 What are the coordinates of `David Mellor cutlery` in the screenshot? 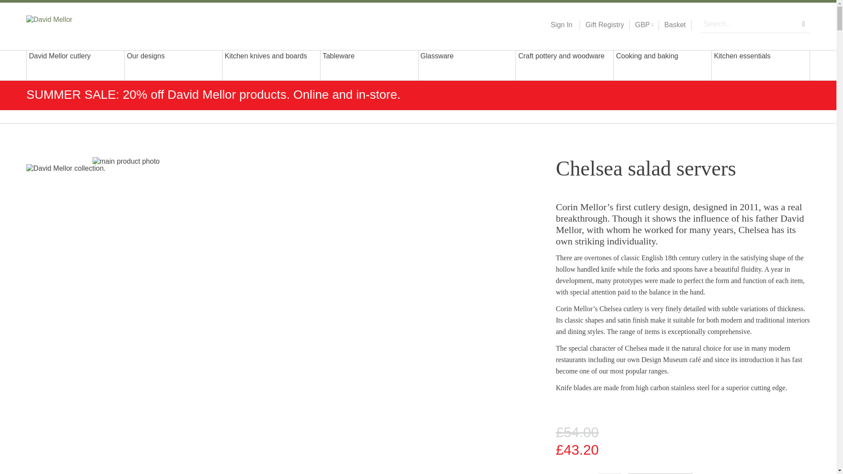 It's located at (76, 65).